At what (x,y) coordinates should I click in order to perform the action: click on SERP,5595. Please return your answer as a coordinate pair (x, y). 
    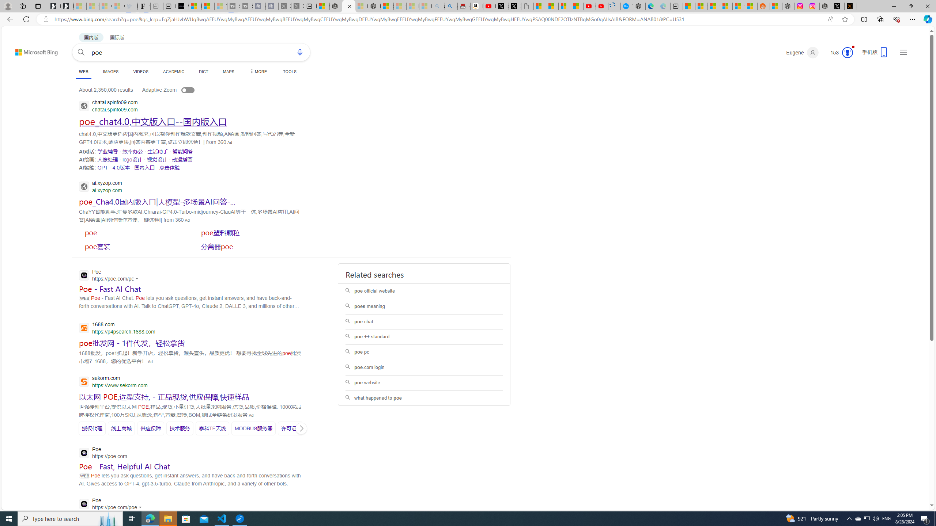
    Looking at the image, I should click on (92, 428).